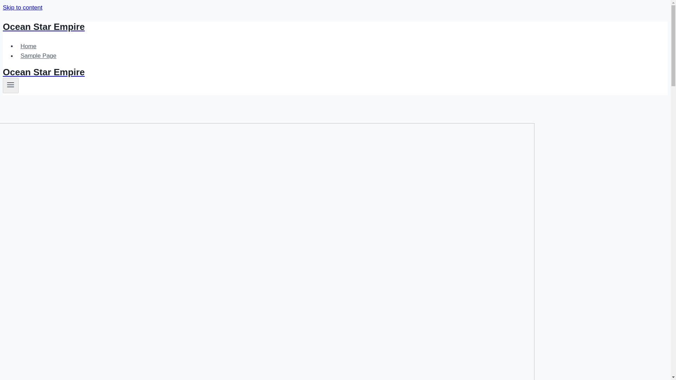 This screenshot has height=380, width=676. Describe the element at coordinates (230, 72) in the screenshot. I see `Ocean Star Empire` at that location.